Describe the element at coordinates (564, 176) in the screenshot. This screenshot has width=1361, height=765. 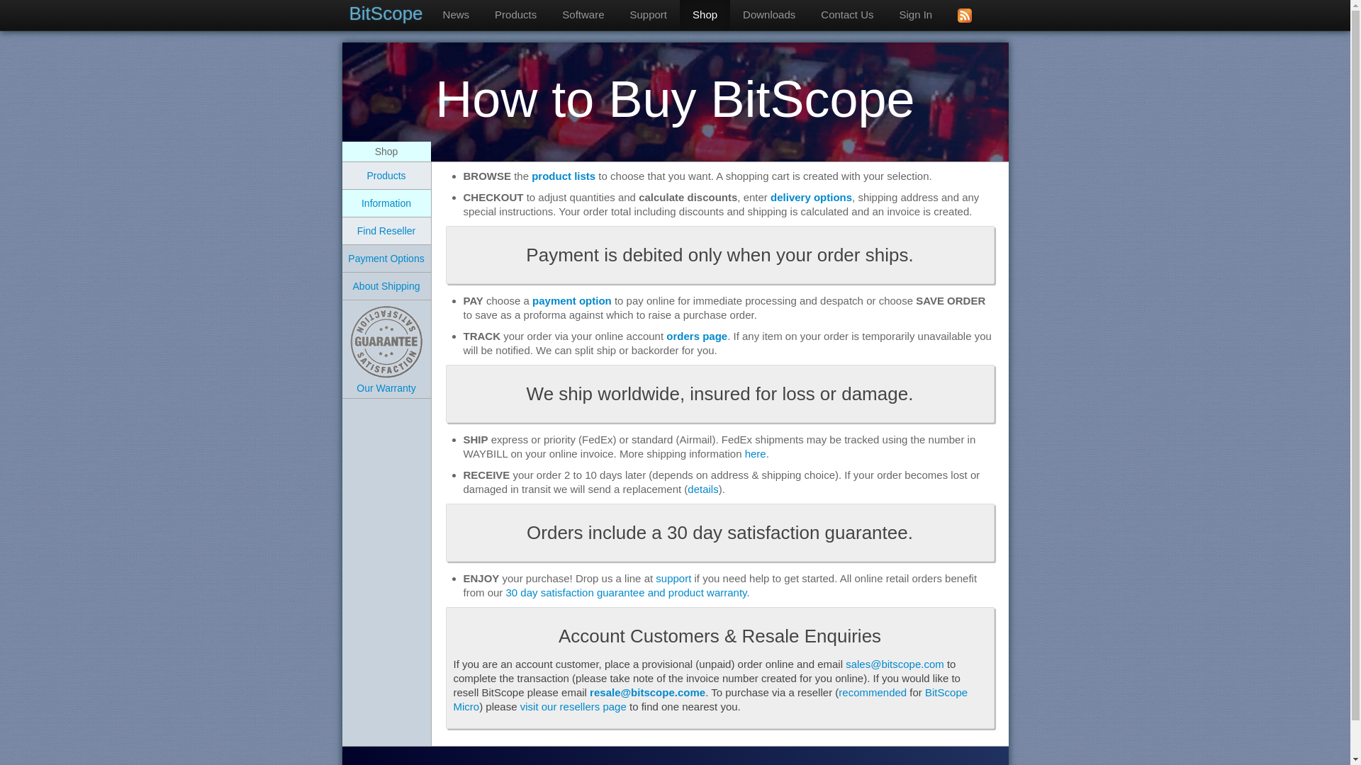
I see `product lists` at that location.